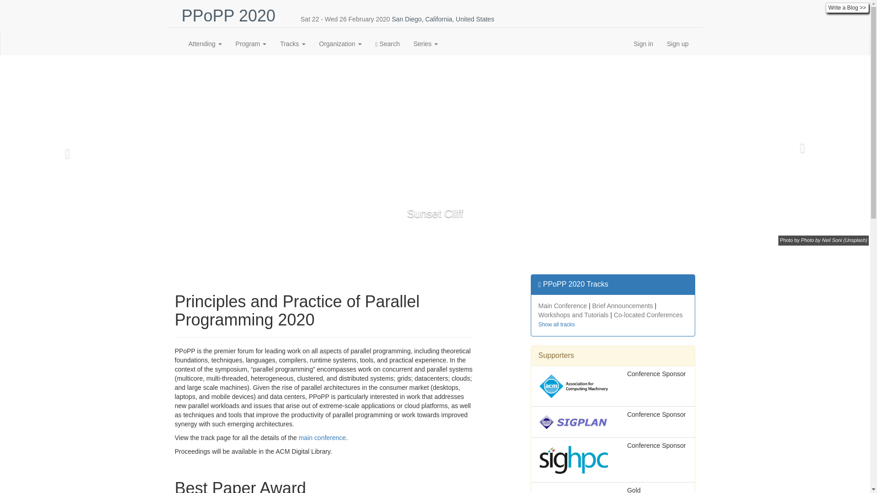  I want to click on Program, so click(251, 44).